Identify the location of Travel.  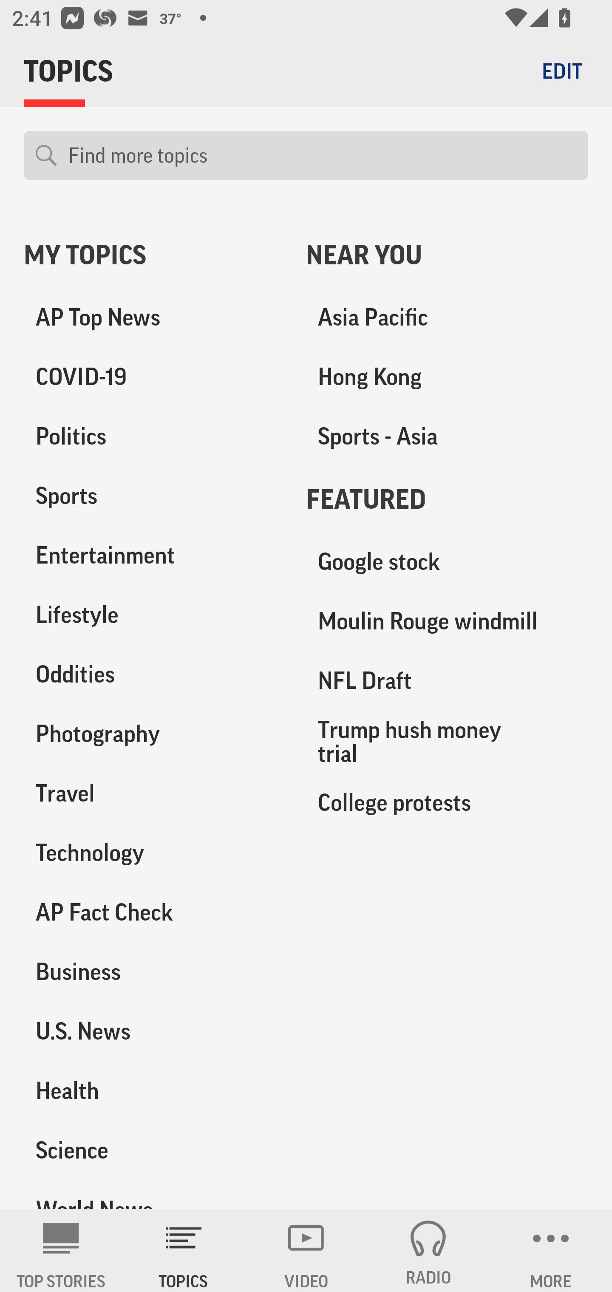
(153, 793).